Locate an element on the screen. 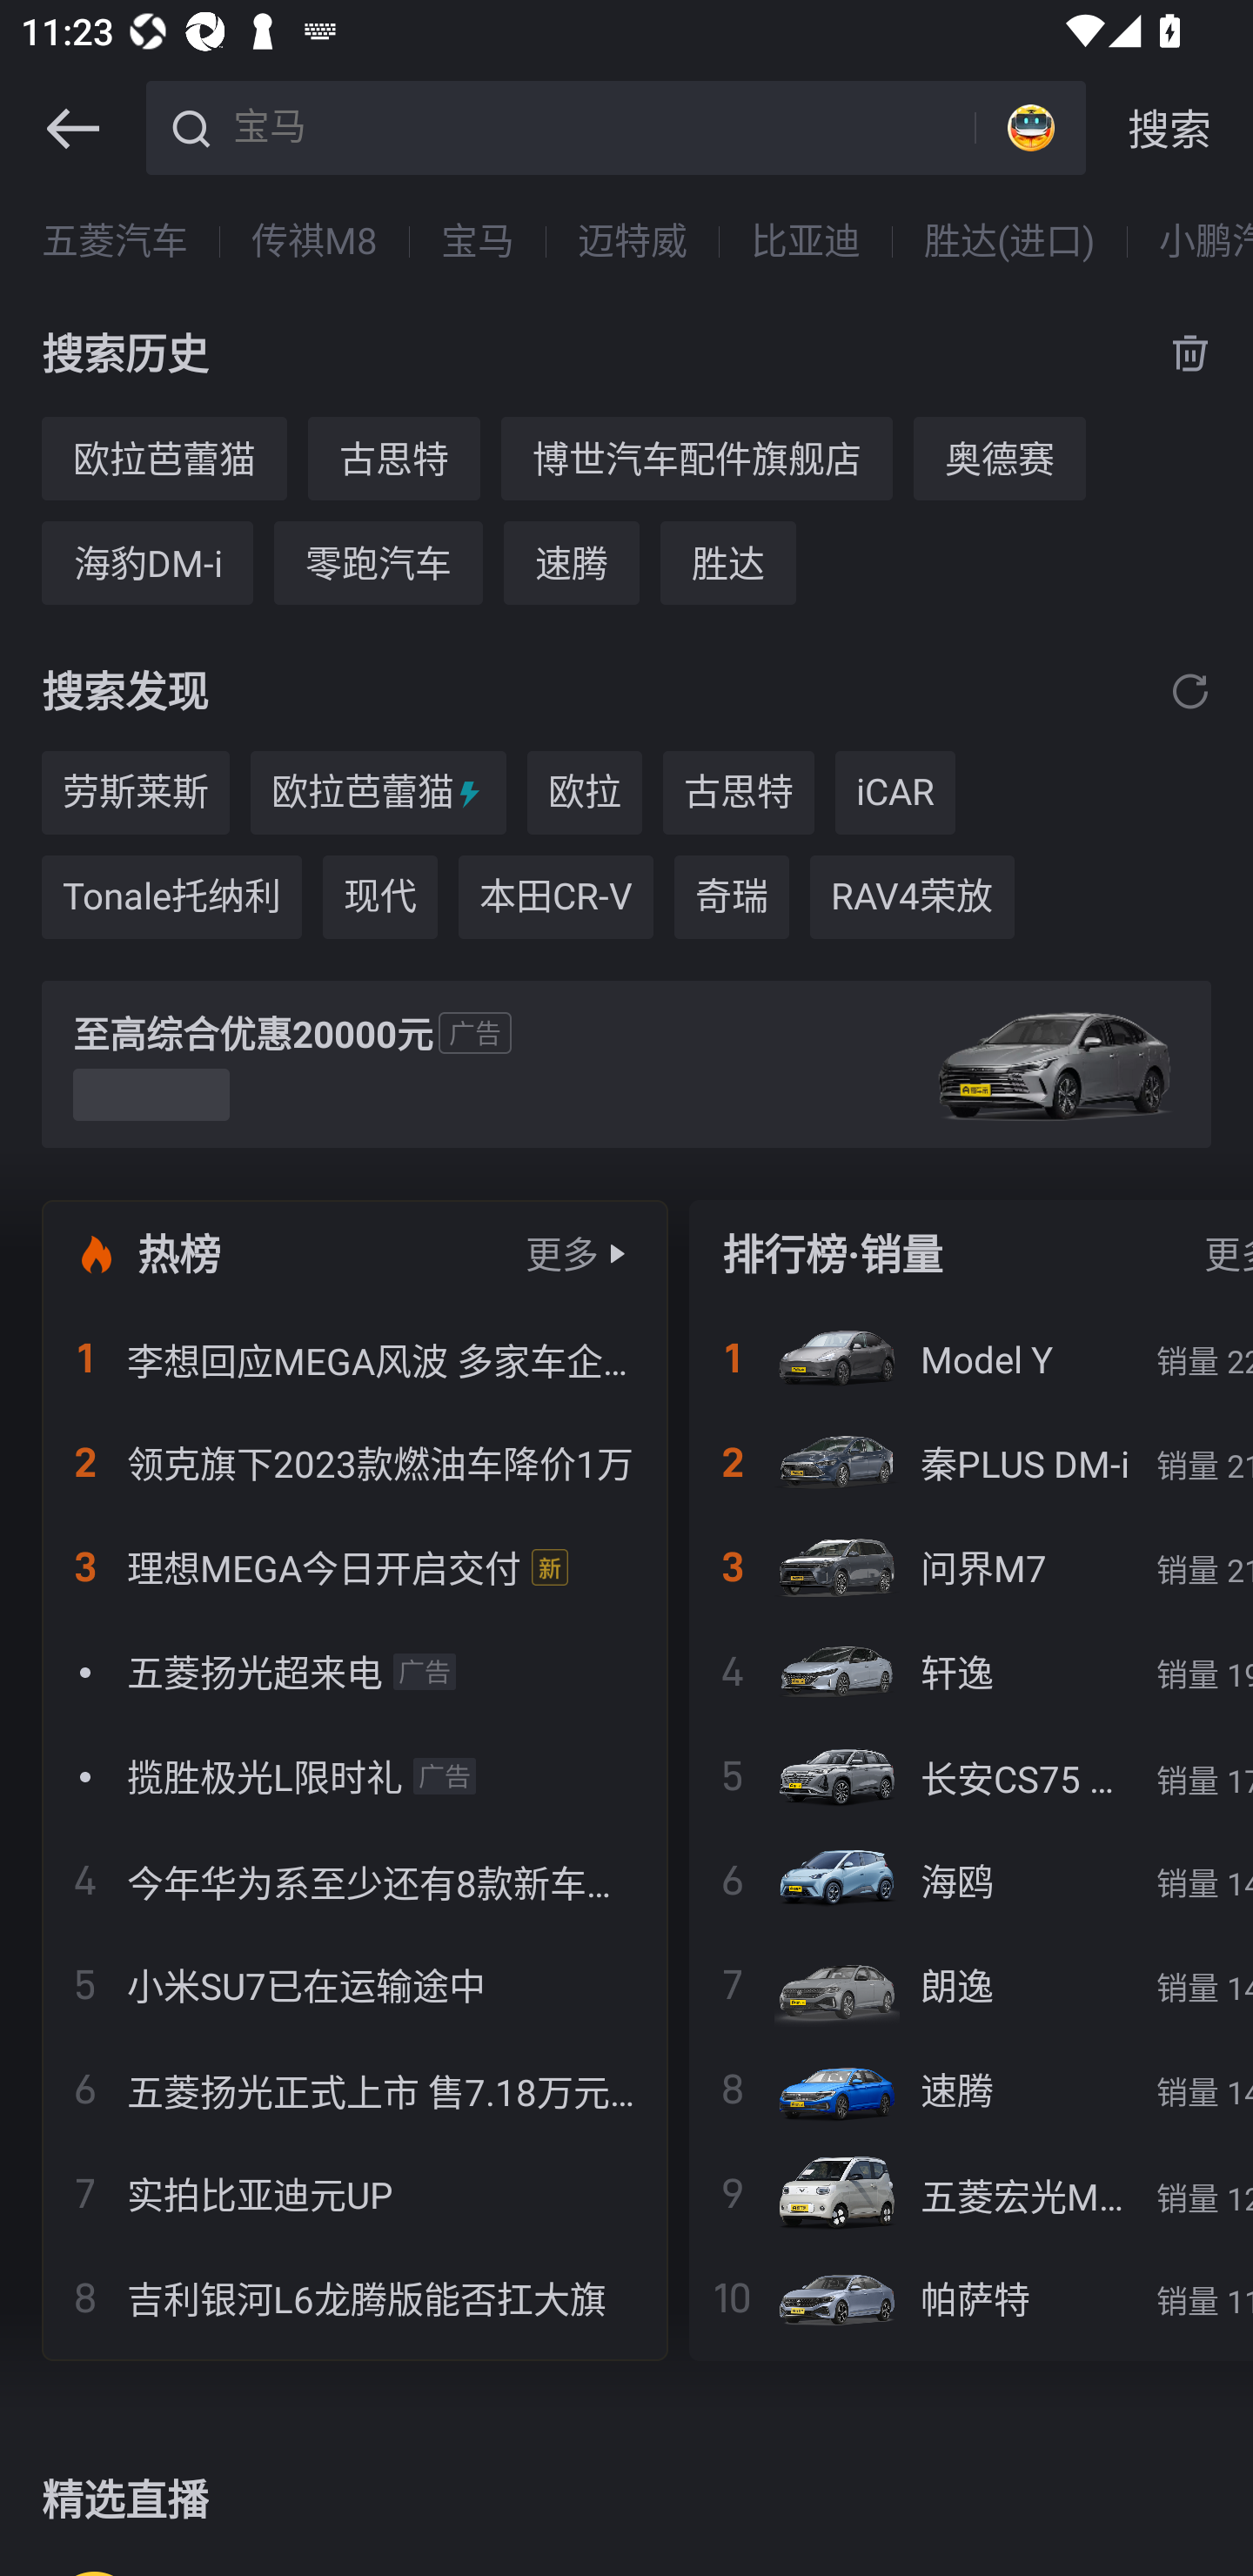 Image resolution: width=1253 pixels, height=2576 pixels. 秦PLUS DM-i 销量 21268 is located at coordinates (971, 1463).